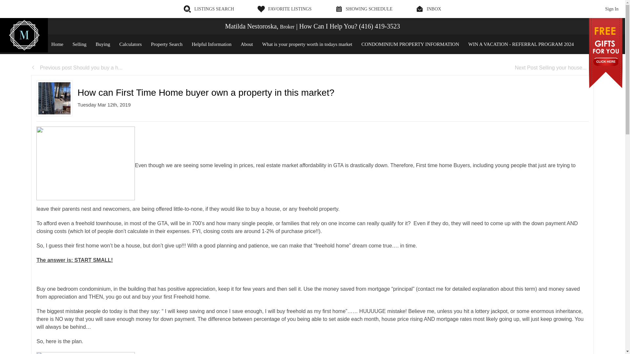 The height and width of the screenshot is (354, 630). Describe the element at coordinates (284, 9) in the screenshot. I see `FAVORITE LISTINGS` at that location.